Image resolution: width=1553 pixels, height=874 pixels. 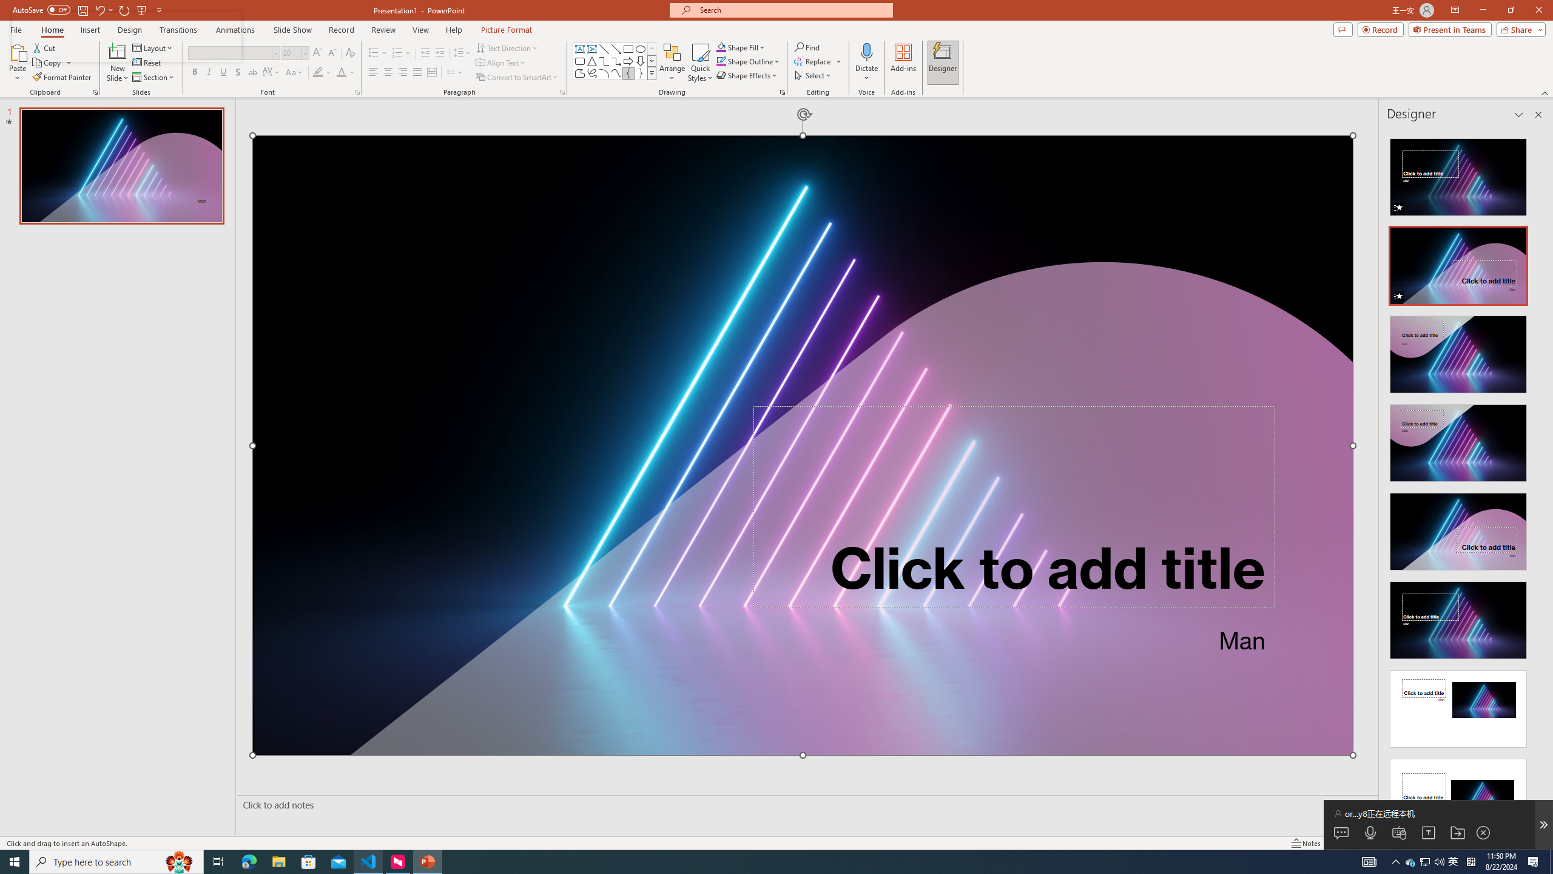 What do you see at coordinates (397, 53) in the screenshot?
I see `Numbering` at bounding box center [397, 53].